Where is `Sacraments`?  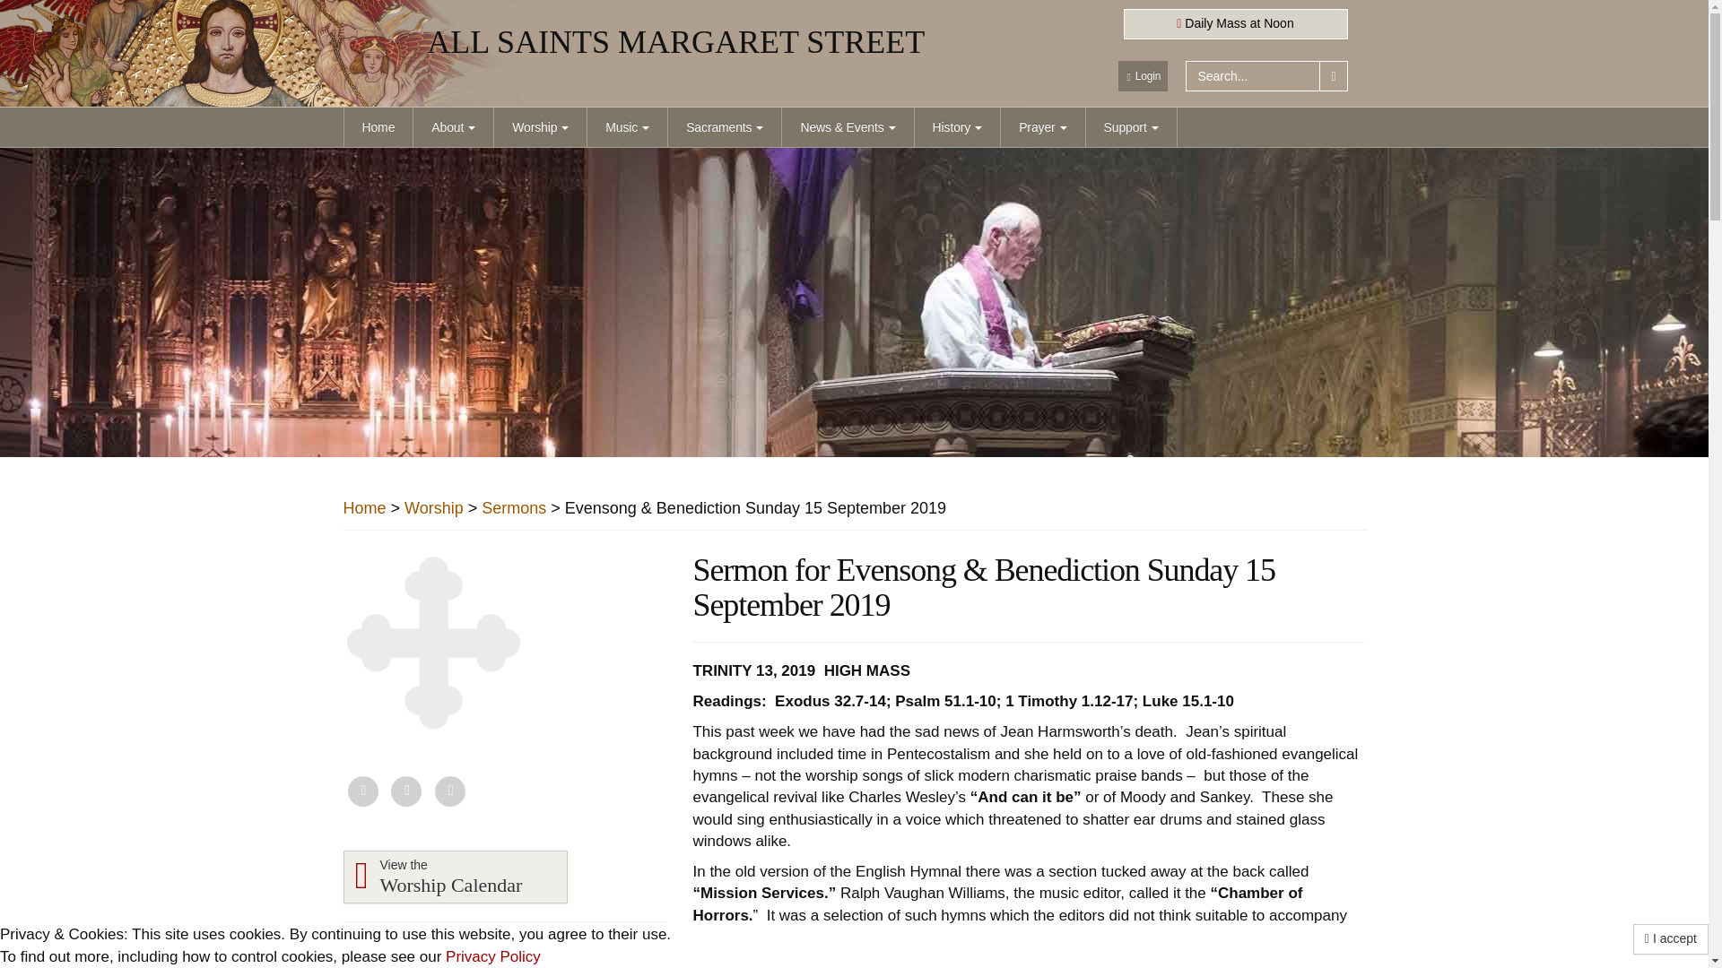 Sacraments is located at coordinates (724, 127).